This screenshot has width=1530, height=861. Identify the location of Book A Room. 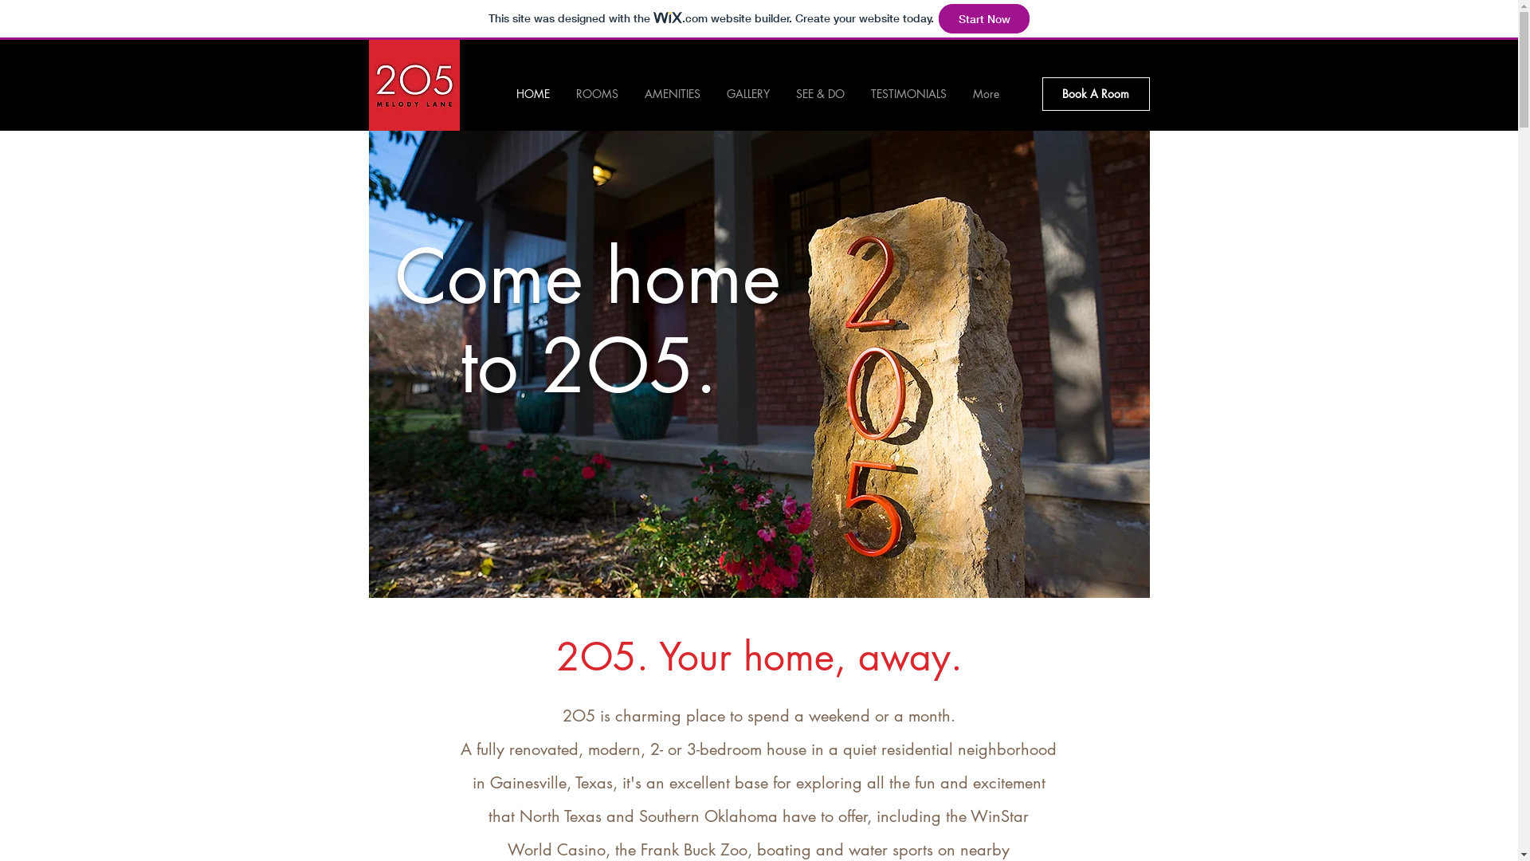
(1096, 94).